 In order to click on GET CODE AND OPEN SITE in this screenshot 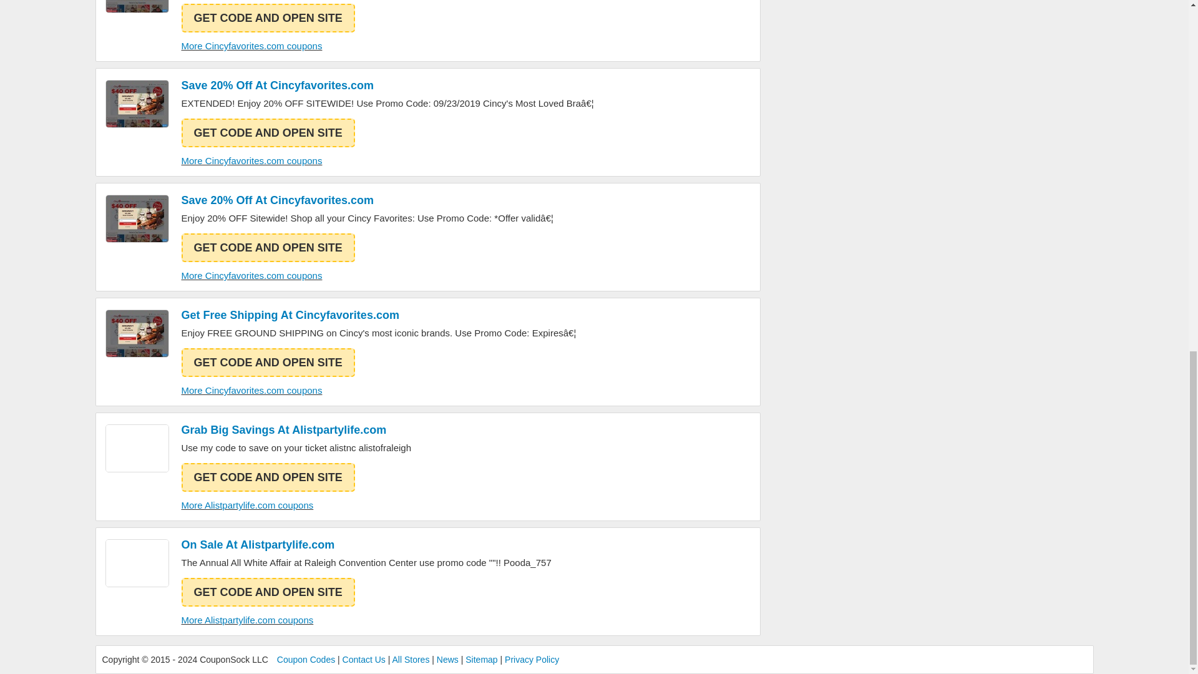, I will do `click(267, 17)`.